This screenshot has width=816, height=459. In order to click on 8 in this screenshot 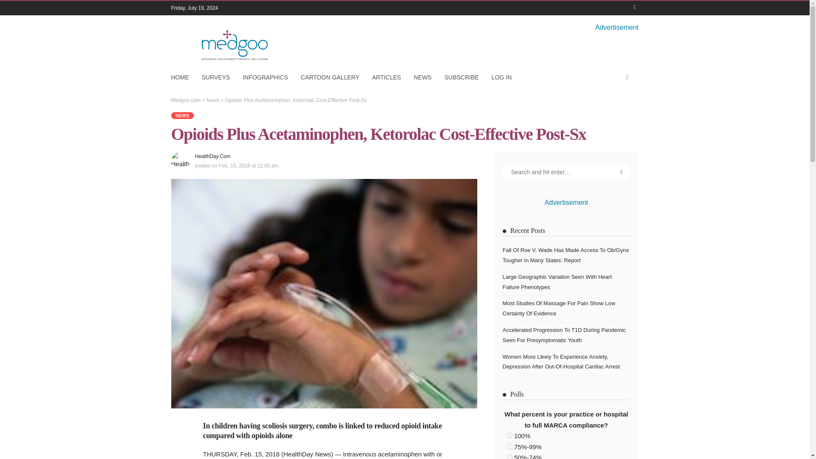, I will do `click(509, 456)`.